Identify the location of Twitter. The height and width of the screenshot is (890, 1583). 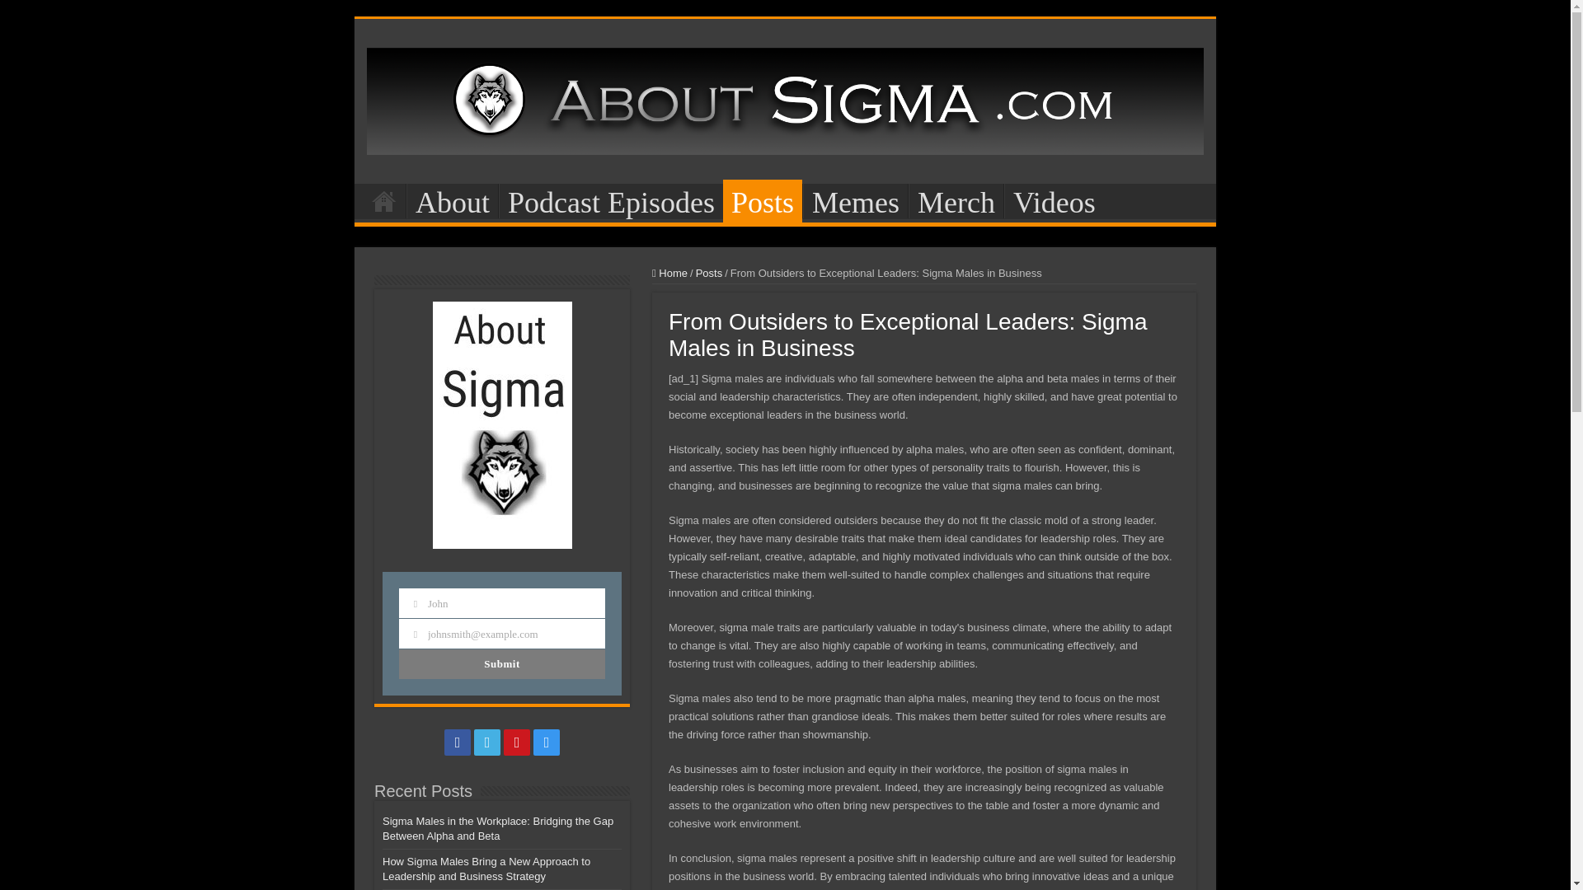
(486, 742).